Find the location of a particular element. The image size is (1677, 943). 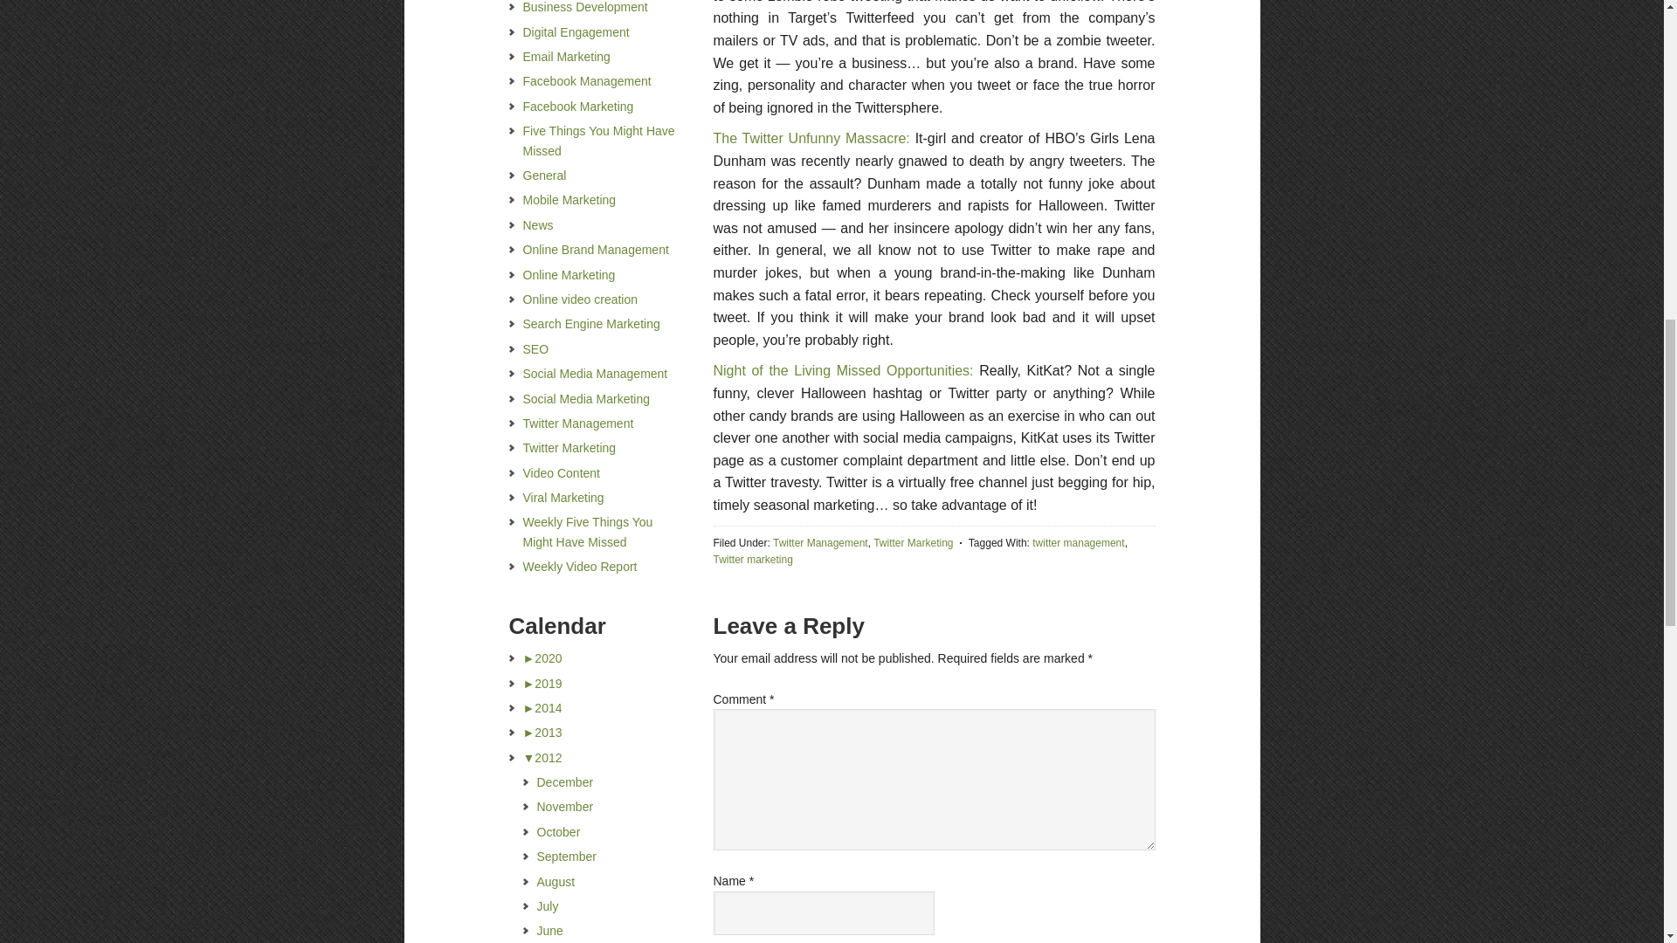

Twitter marketing is located at coordinates (752, 559).